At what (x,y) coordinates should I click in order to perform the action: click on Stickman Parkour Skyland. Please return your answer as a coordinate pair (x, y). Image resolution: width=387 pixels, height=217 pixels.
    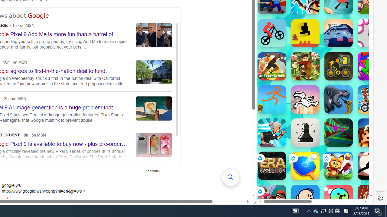
    Looking at the image, I should click on (272, 99).